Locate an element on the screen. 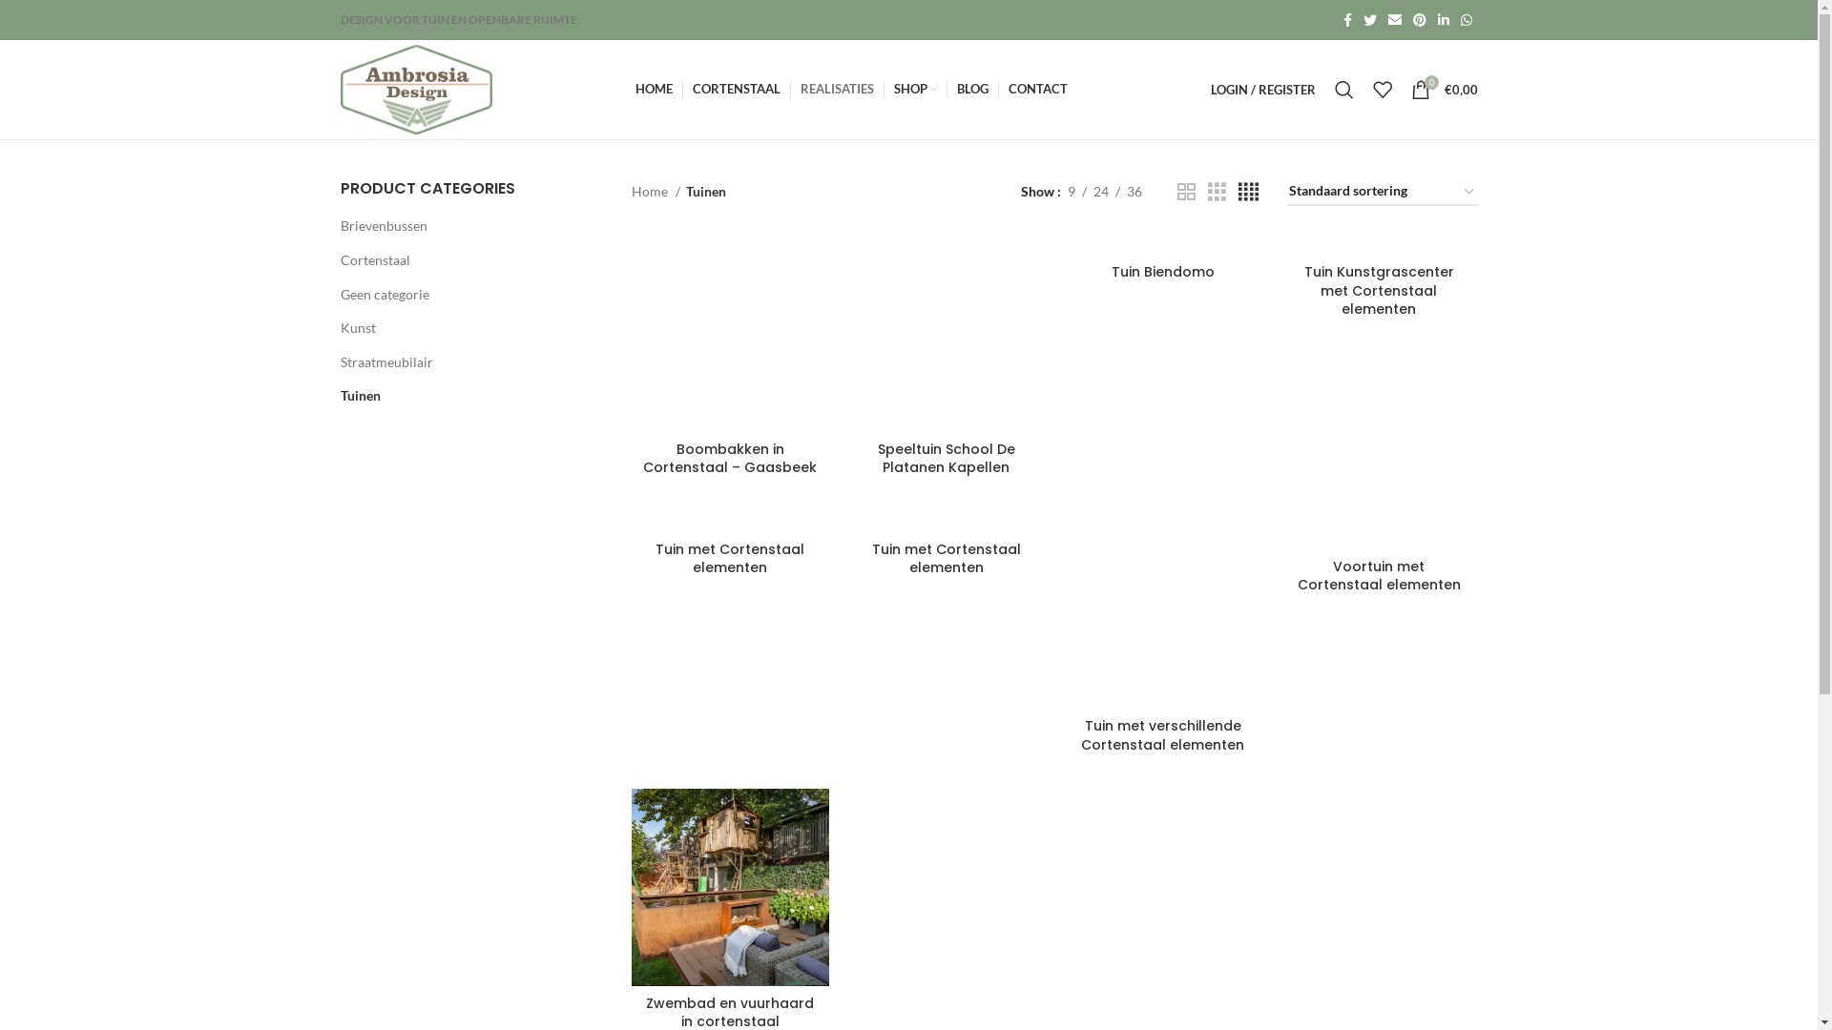 The image size is (1832, 1030). Geen categorie is located at coordinates (460, 295).